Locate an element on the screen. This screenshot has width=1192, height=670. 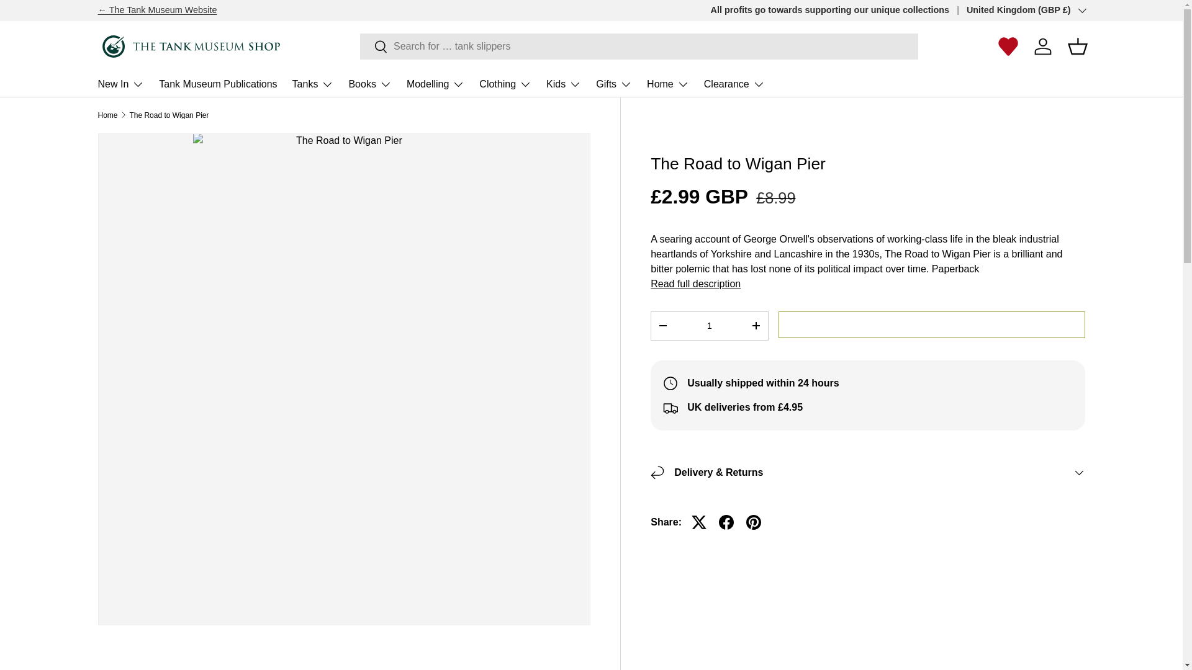
Log in is located at coordinates (1043, 46).